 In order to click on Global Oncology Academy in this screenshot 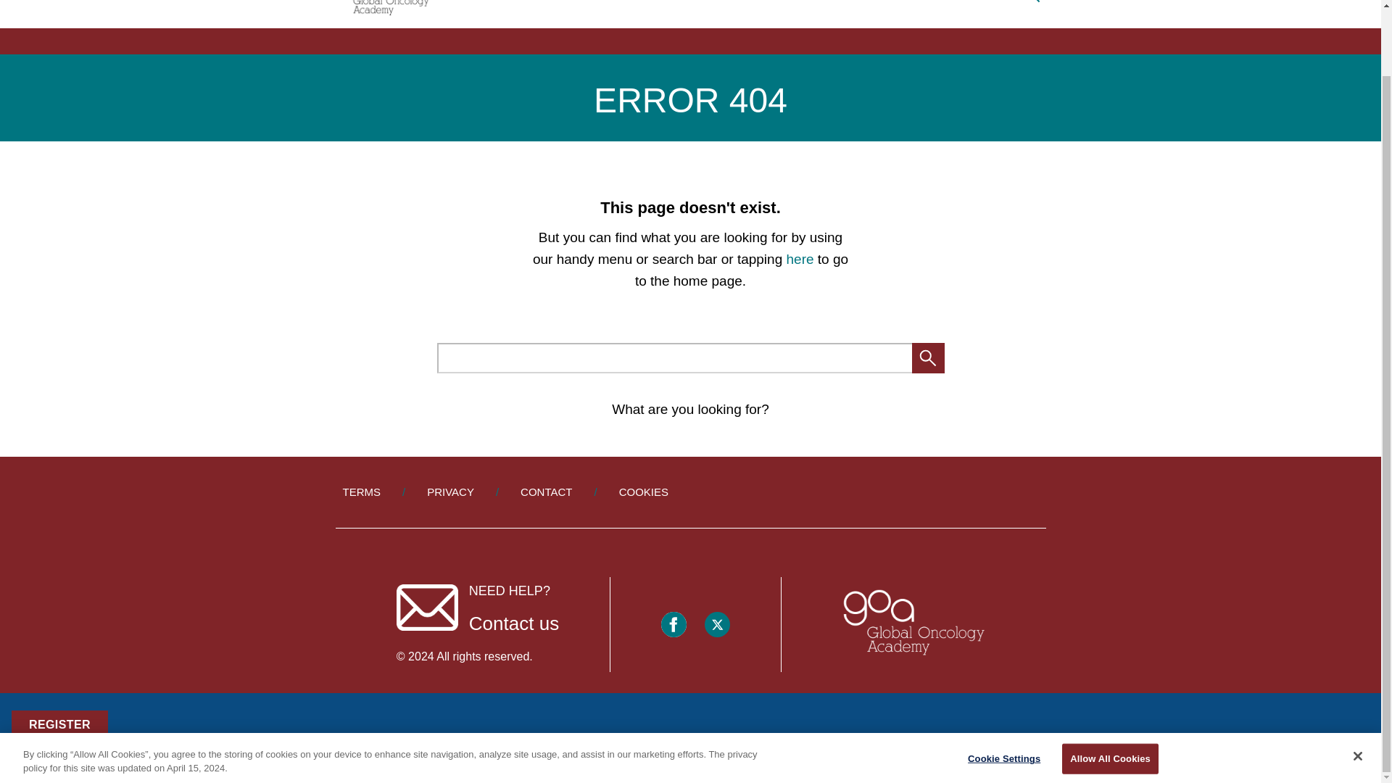, I will do `click(383, 10)`.